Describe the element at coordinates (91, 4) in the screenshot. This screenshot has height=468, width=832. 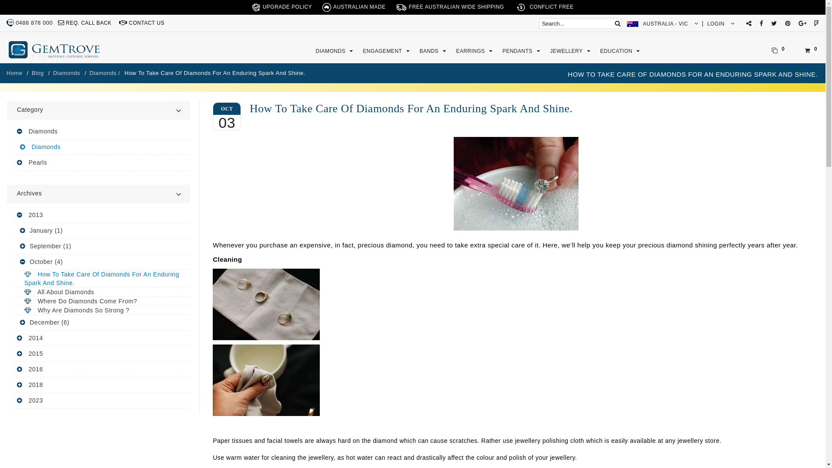
I see `0` at that location.